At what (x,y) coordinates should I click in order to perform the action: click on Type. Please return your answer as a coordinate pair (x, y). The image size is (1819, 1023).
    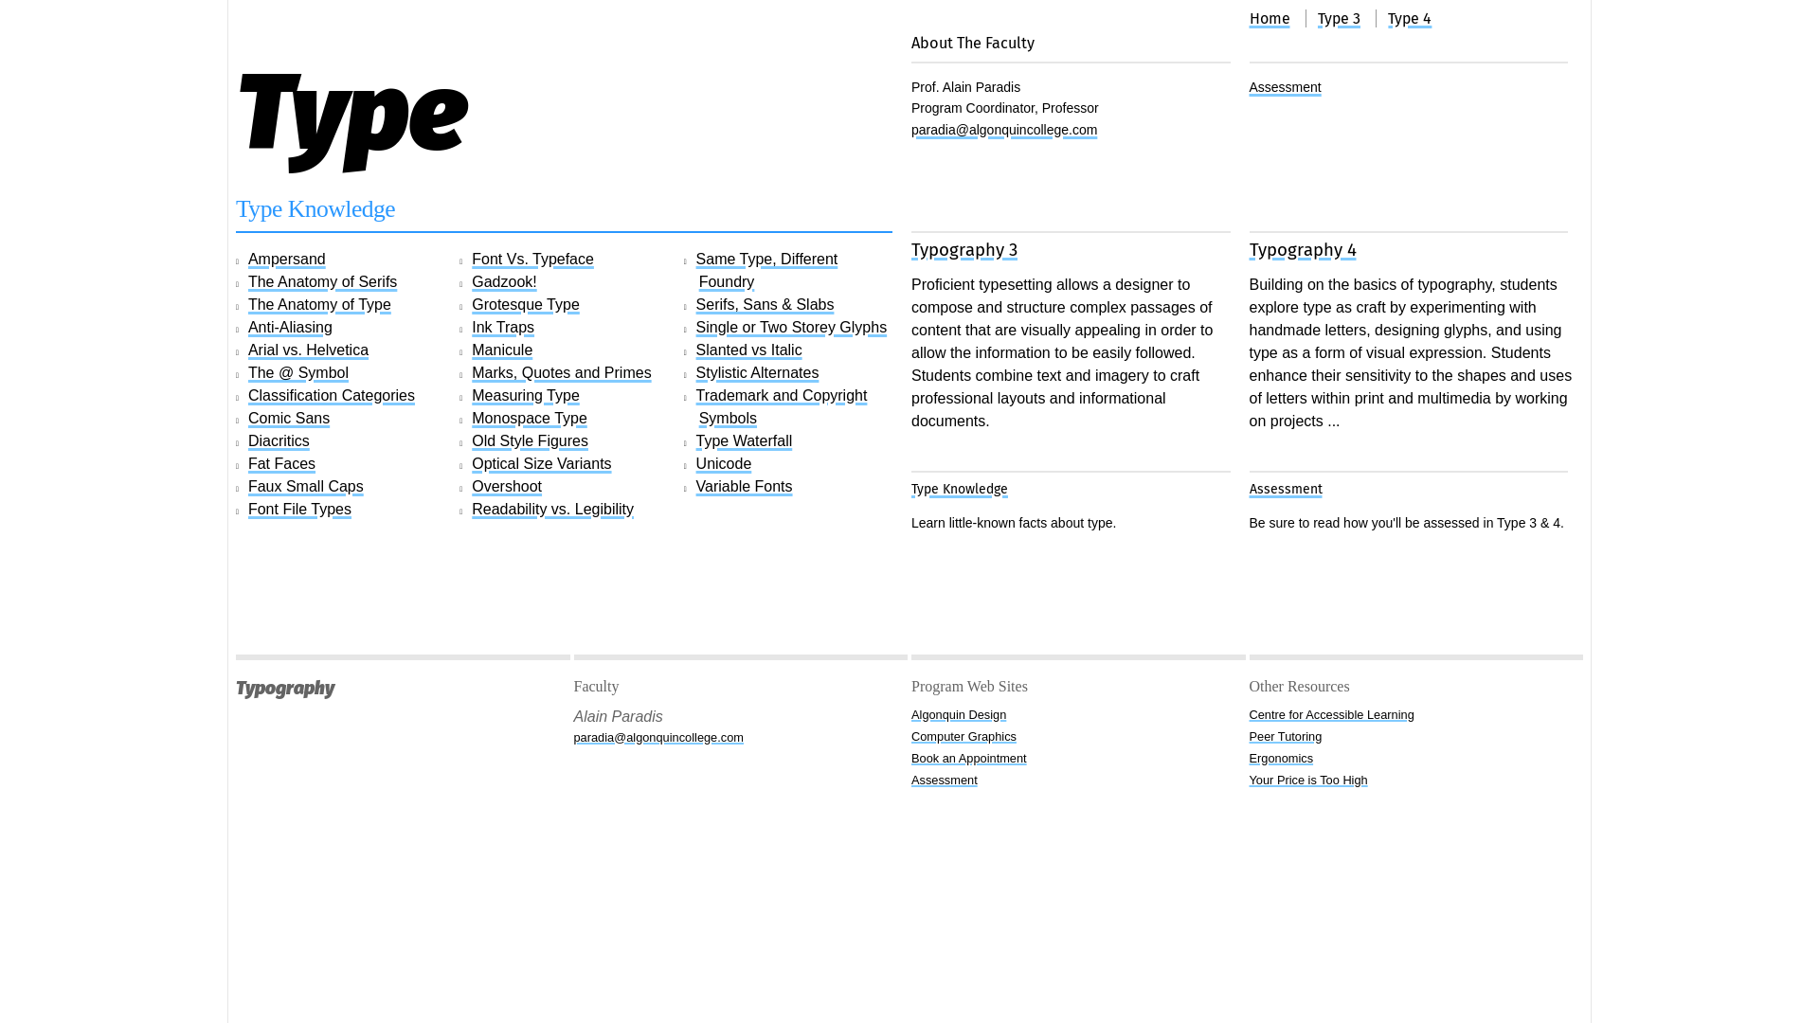
    Looking at the image, I should click on (351, 113).